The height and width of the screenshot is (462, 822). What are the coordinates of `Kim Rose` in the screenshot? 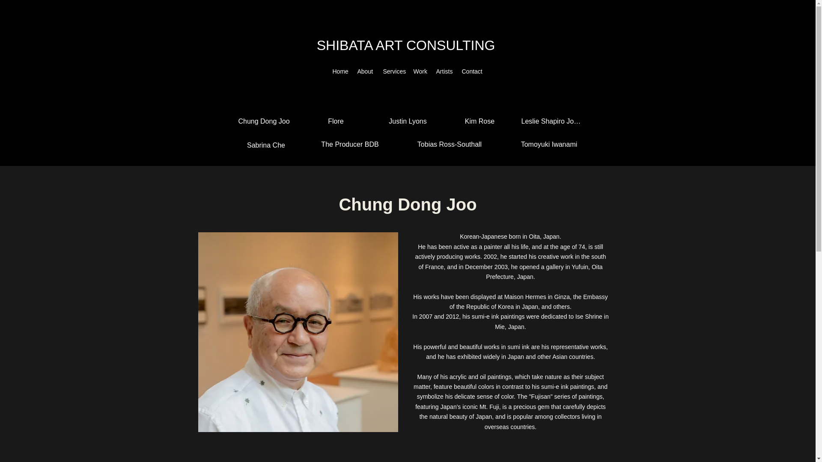 It's located at (480, 121).